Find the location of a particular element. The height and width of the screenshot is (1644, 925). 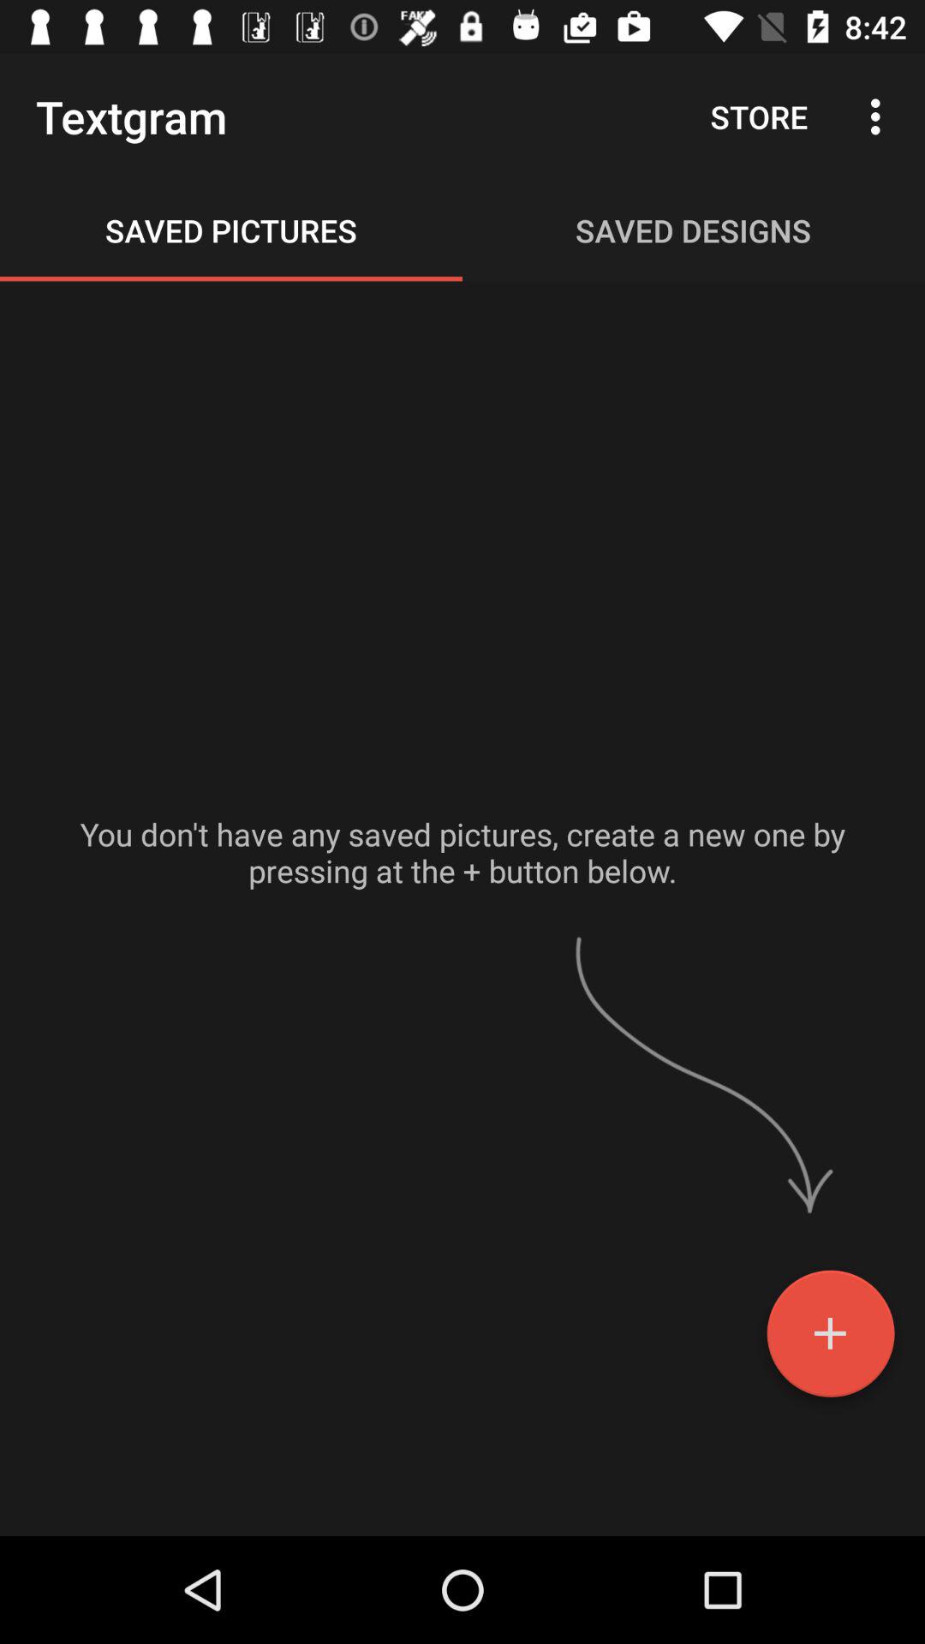

click the icon next to store icon is located at coordinates (880, 116).